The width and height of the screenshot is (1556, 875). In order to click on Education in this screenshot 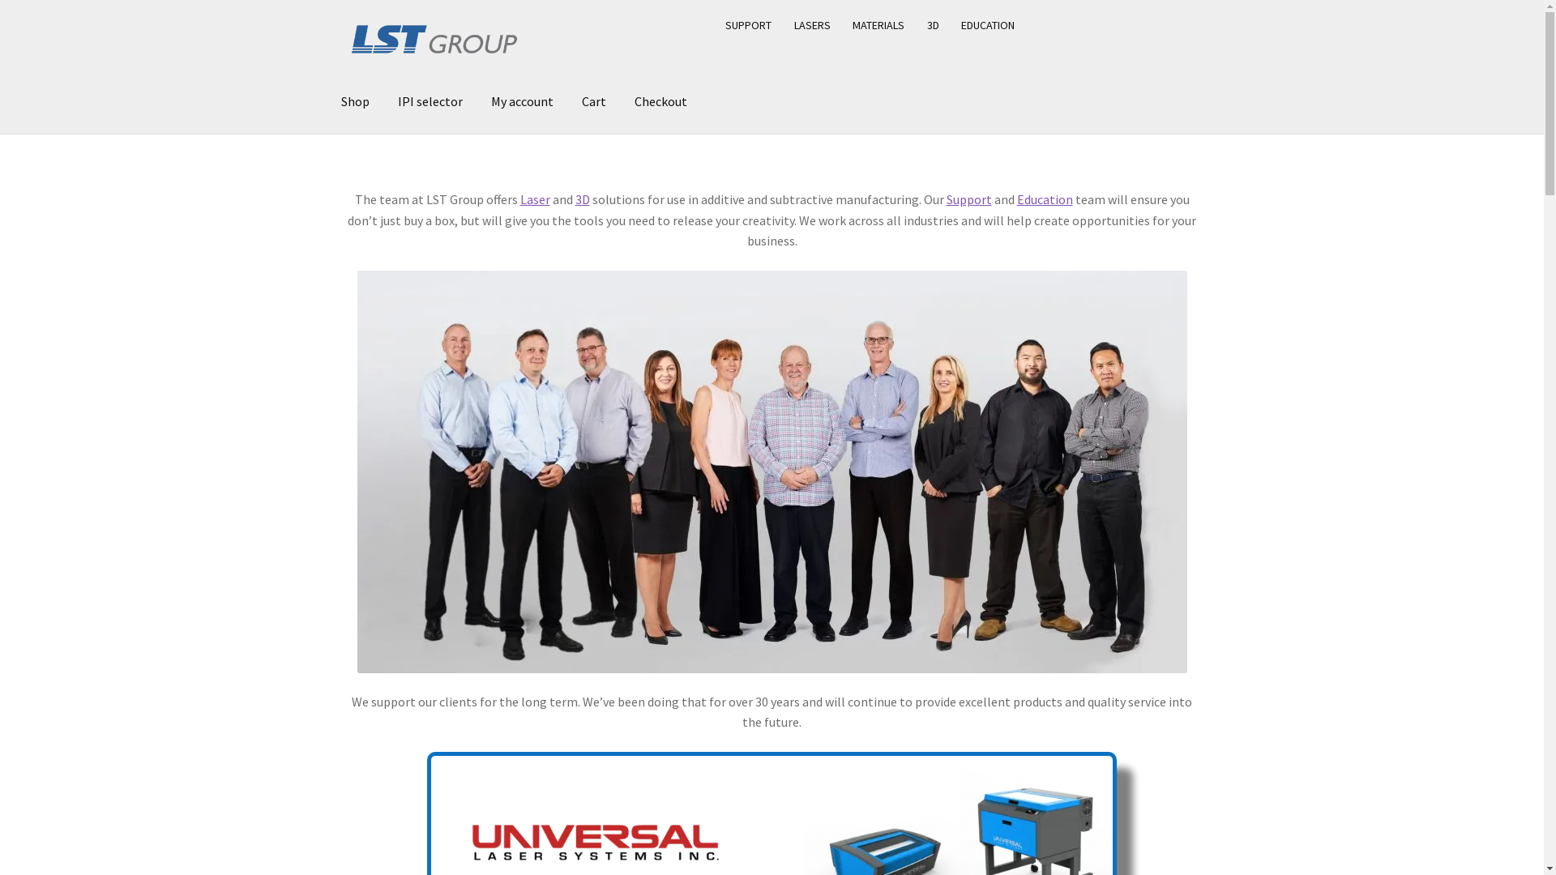, I will do `click(1044, 199)`.